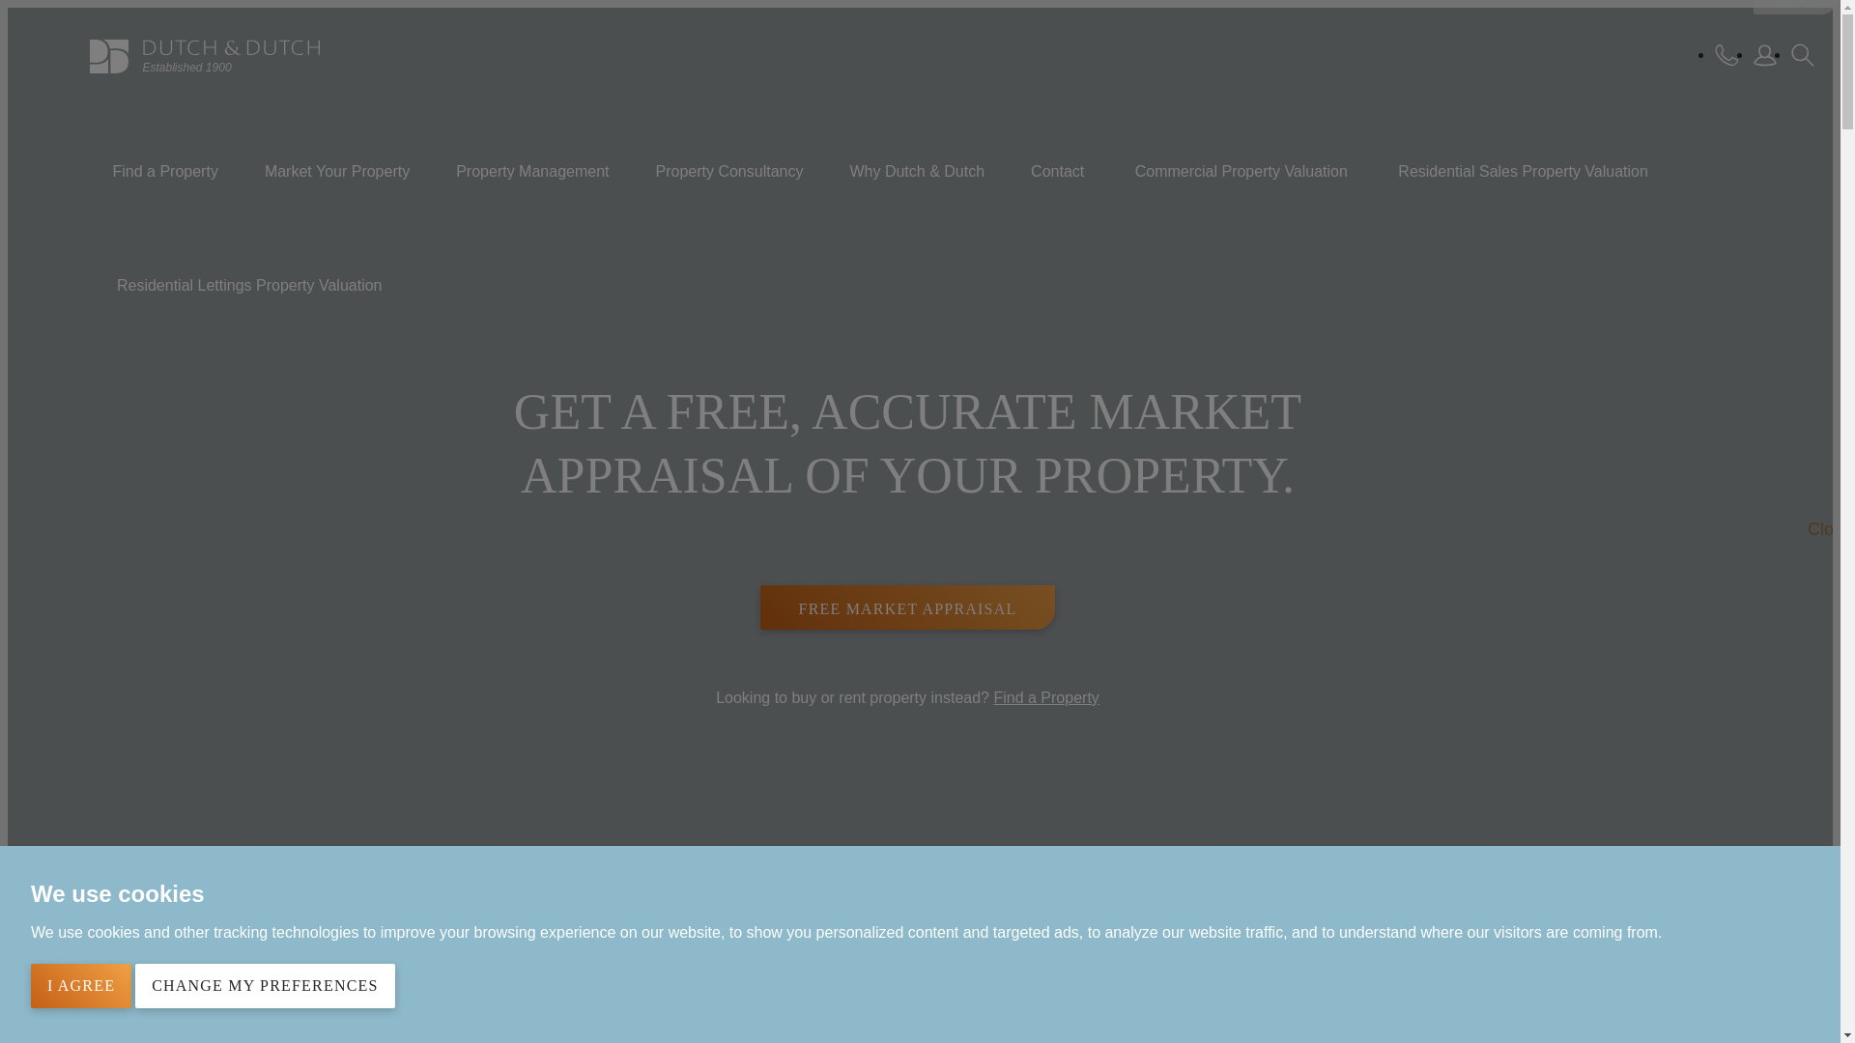 The height and width of the screenshot is (1043, 1855). I want to click on Property Management, so click(531, 170).